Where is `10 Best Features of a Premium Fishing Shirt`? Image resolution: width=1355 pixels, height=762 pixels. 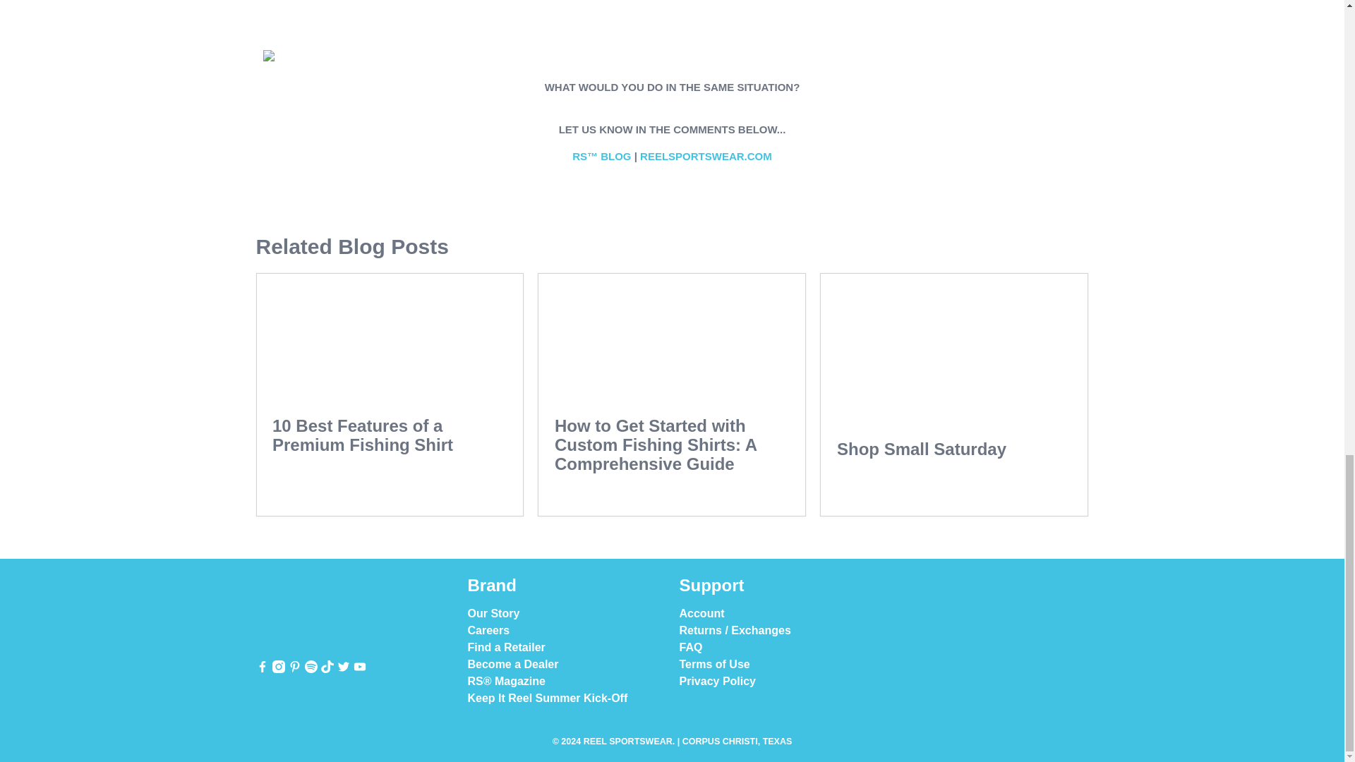 10 Best Features of a Premium Fishing Shirt is located at coordinates (362, 435).